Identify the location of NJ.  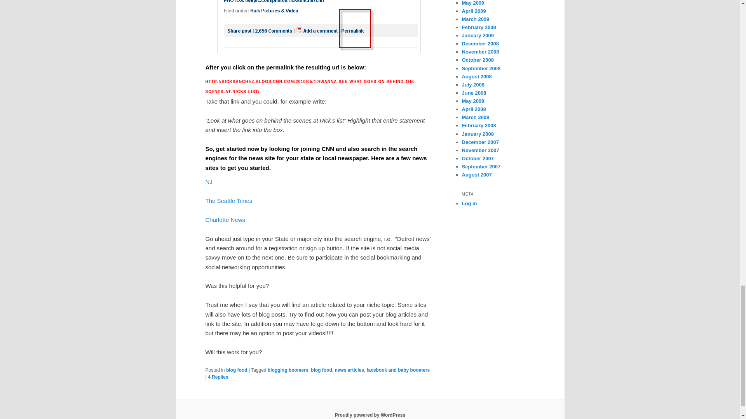
(208, 182).